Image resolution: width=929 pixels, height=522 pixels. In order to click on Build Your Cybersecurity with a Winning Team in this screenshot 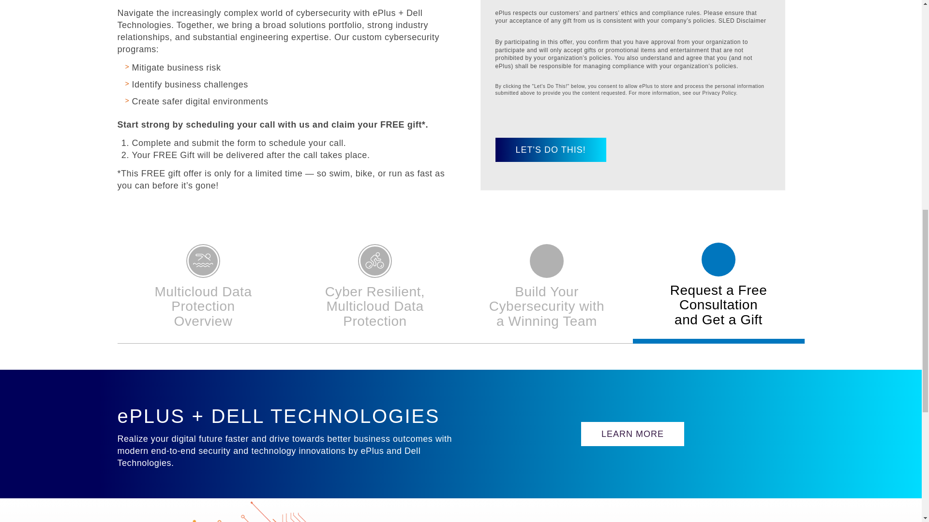, I will do `click(719, 93)`.